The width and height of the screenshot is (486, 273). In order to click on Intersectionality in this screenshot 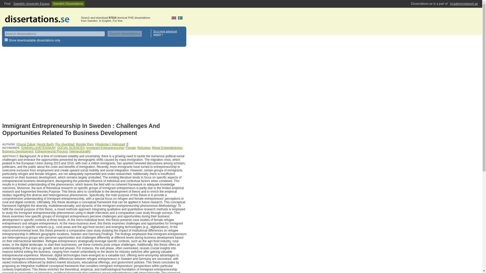, I will do `click(80, 151)`.